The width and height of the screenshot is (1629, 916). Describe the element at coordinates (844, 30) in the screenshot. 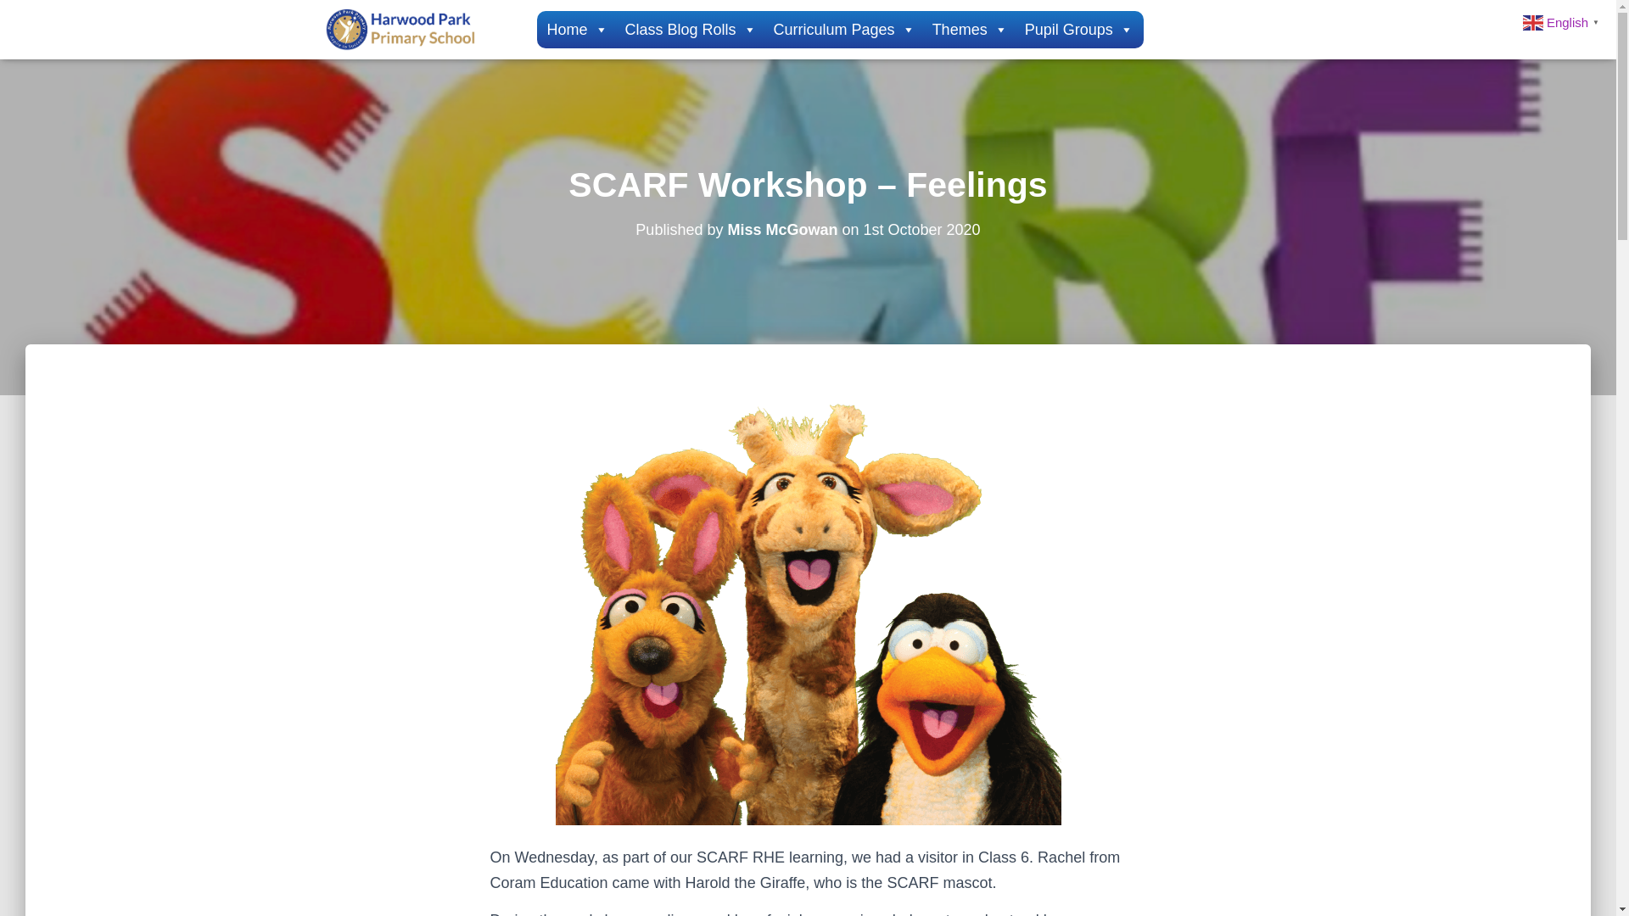

I see `Curriculum Pages` at that location.